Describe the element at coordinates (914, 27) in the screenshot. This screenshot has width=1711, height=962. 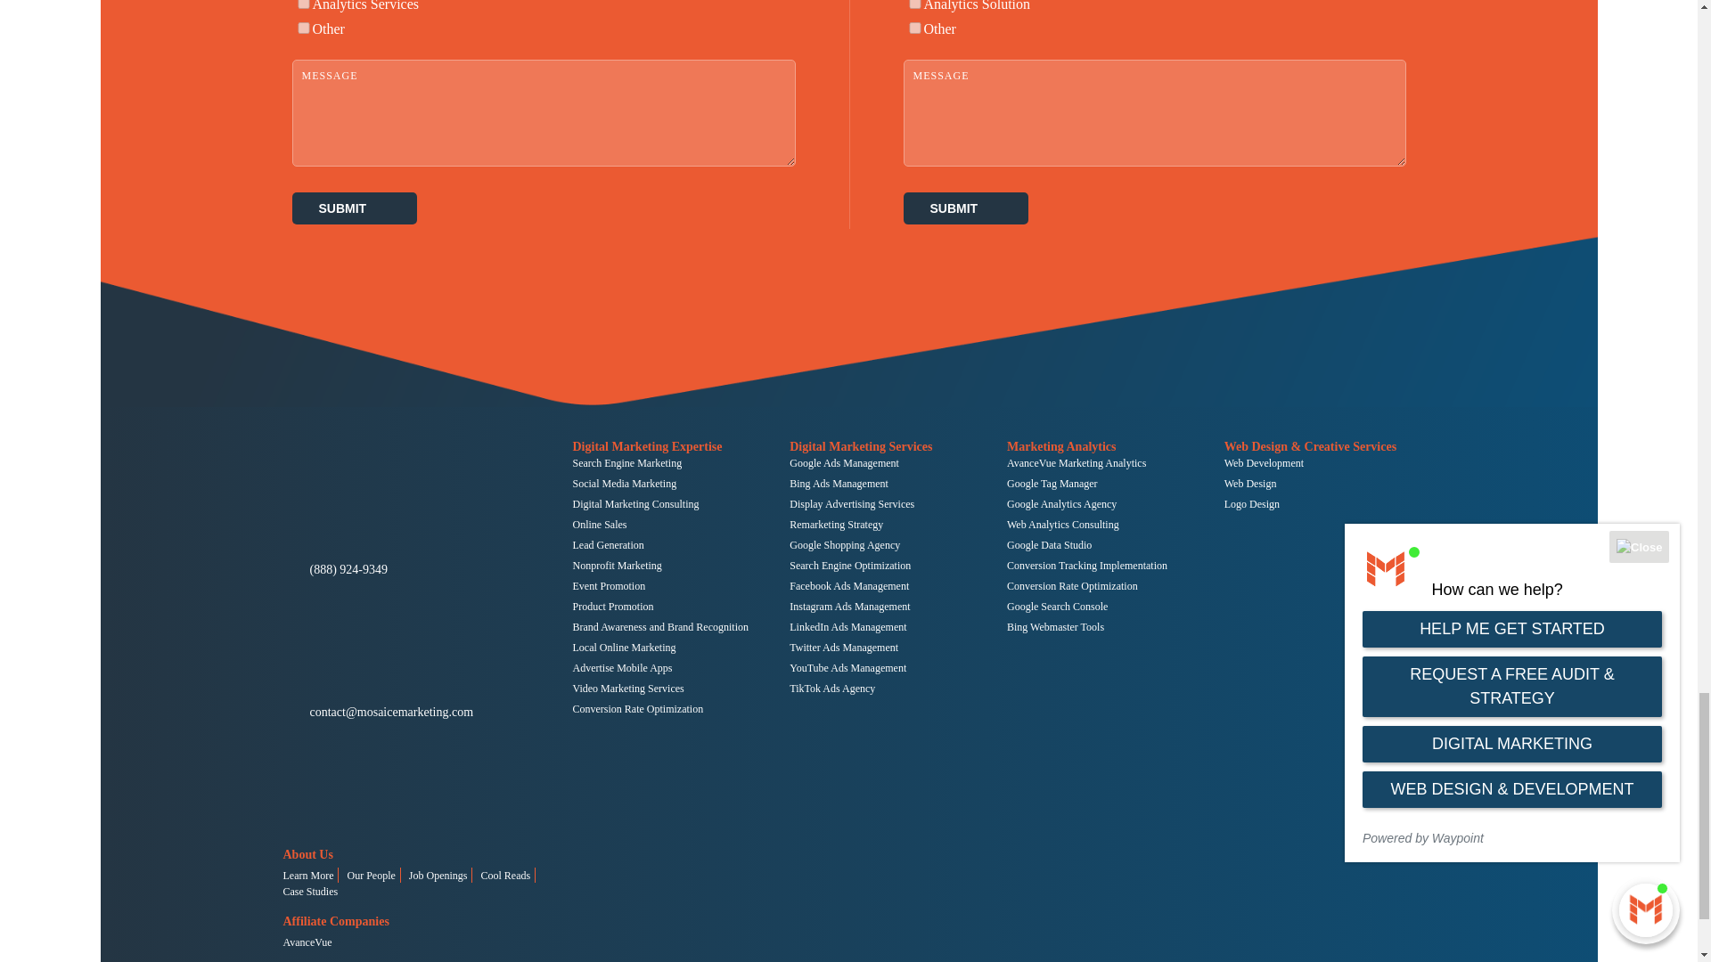
I see `Other` at that location.